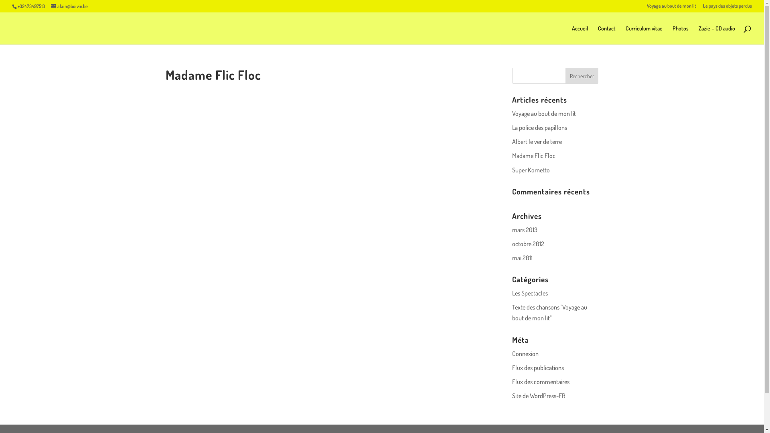  I want to click on alain@boivin.be, so click(69, 6).